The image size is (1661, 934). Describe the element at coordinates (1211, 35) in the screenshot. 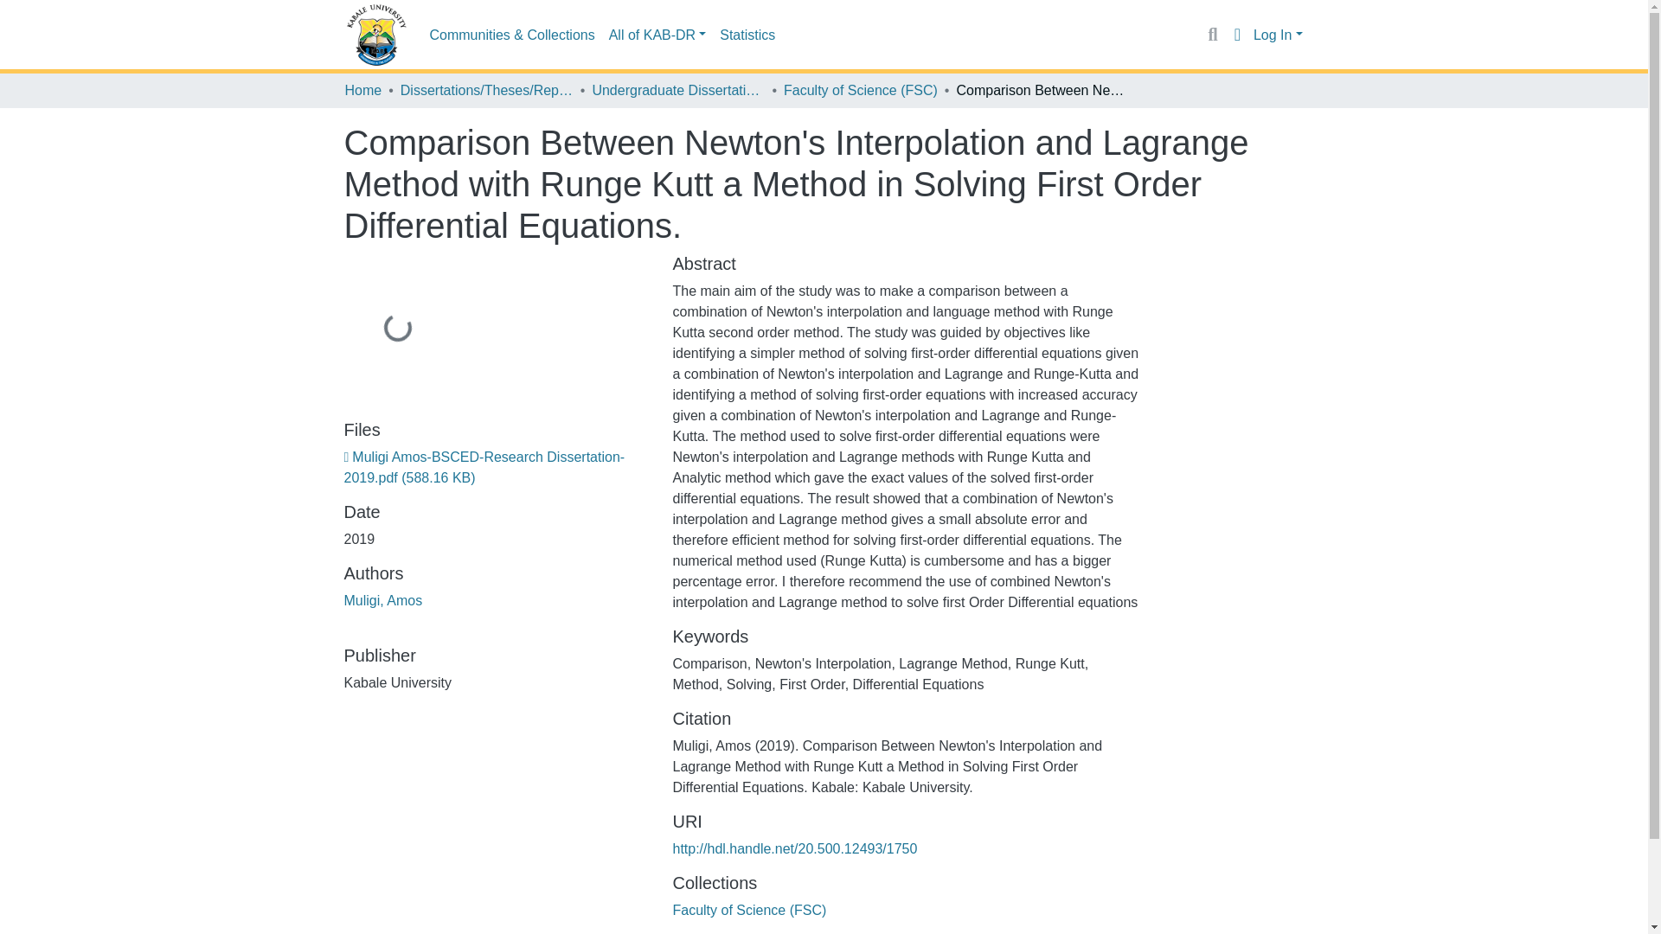

I see `Search` at that location.